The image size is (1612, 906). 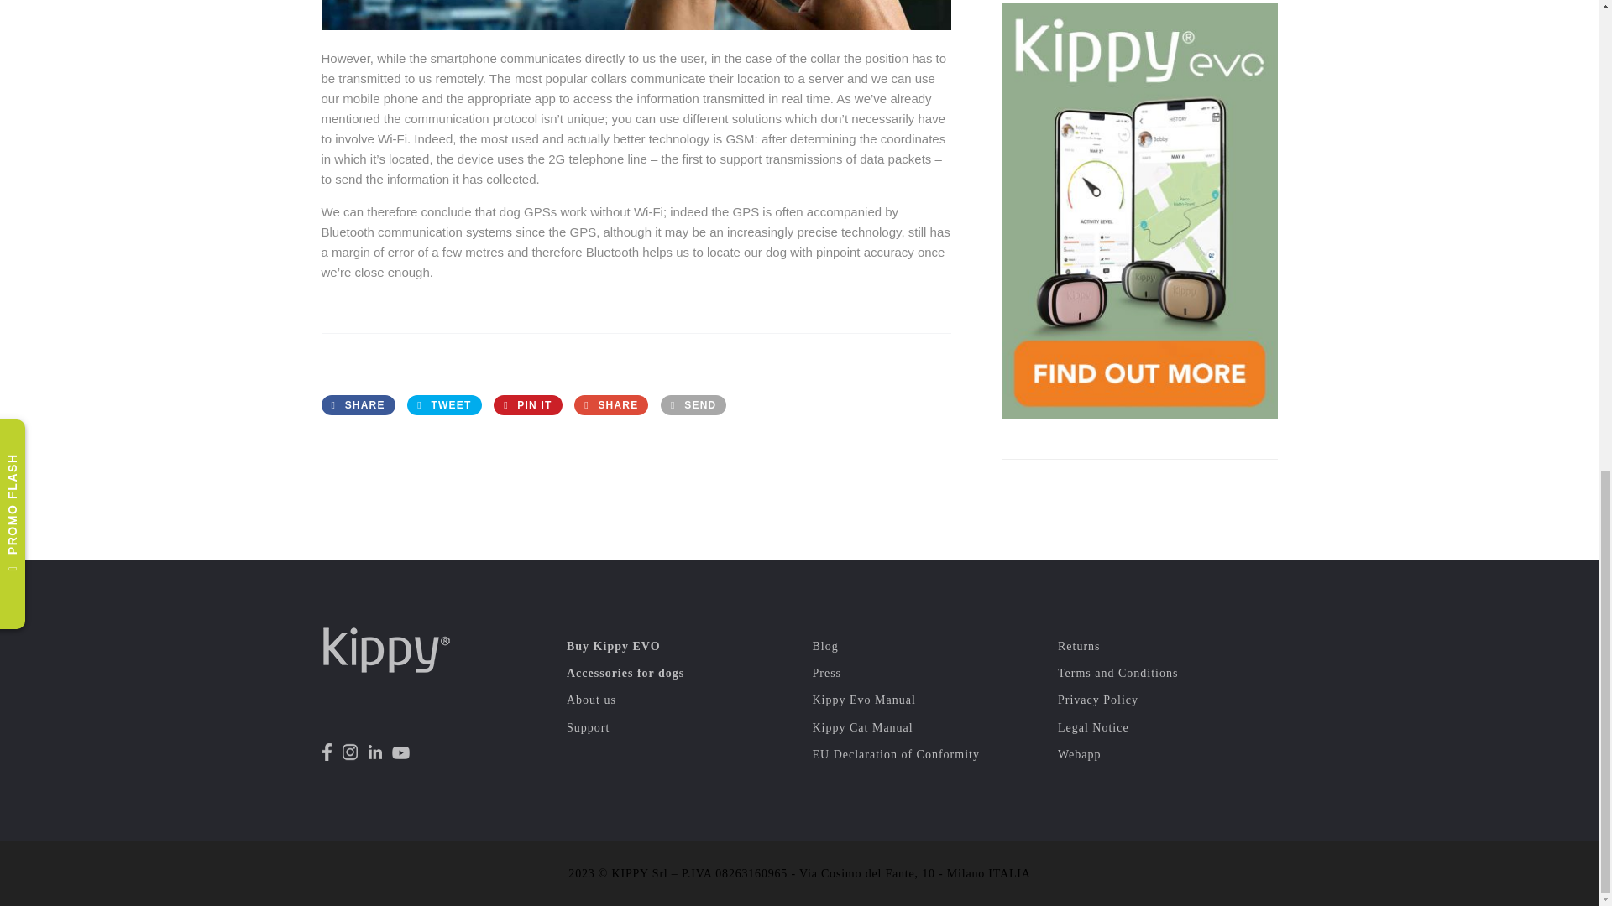 What do you see at coordinates (591, 700) in the screenshot?
I see `About us` at bounding box center [591, 700].